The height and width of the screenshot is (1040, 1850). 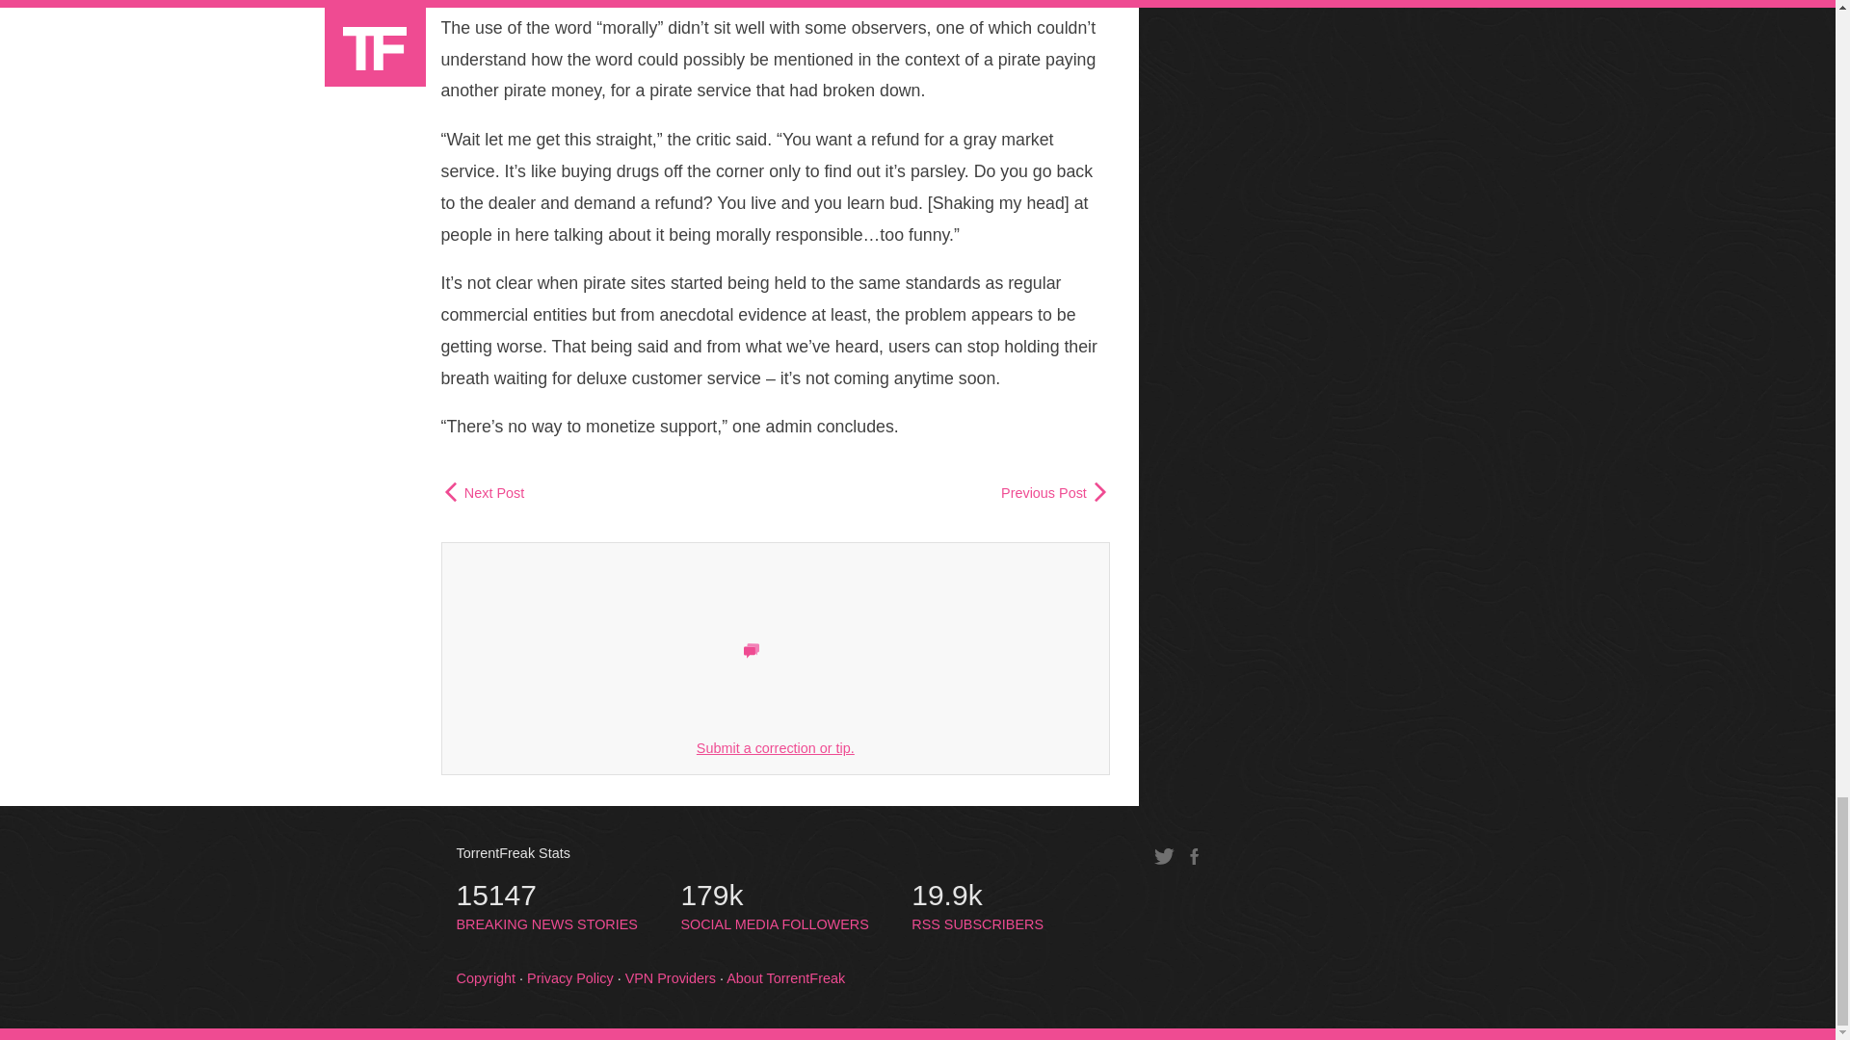 What do you see at coordinates (570, 977) in the screenshot?
I see `Previous Post` at bounding box center [570, 977].